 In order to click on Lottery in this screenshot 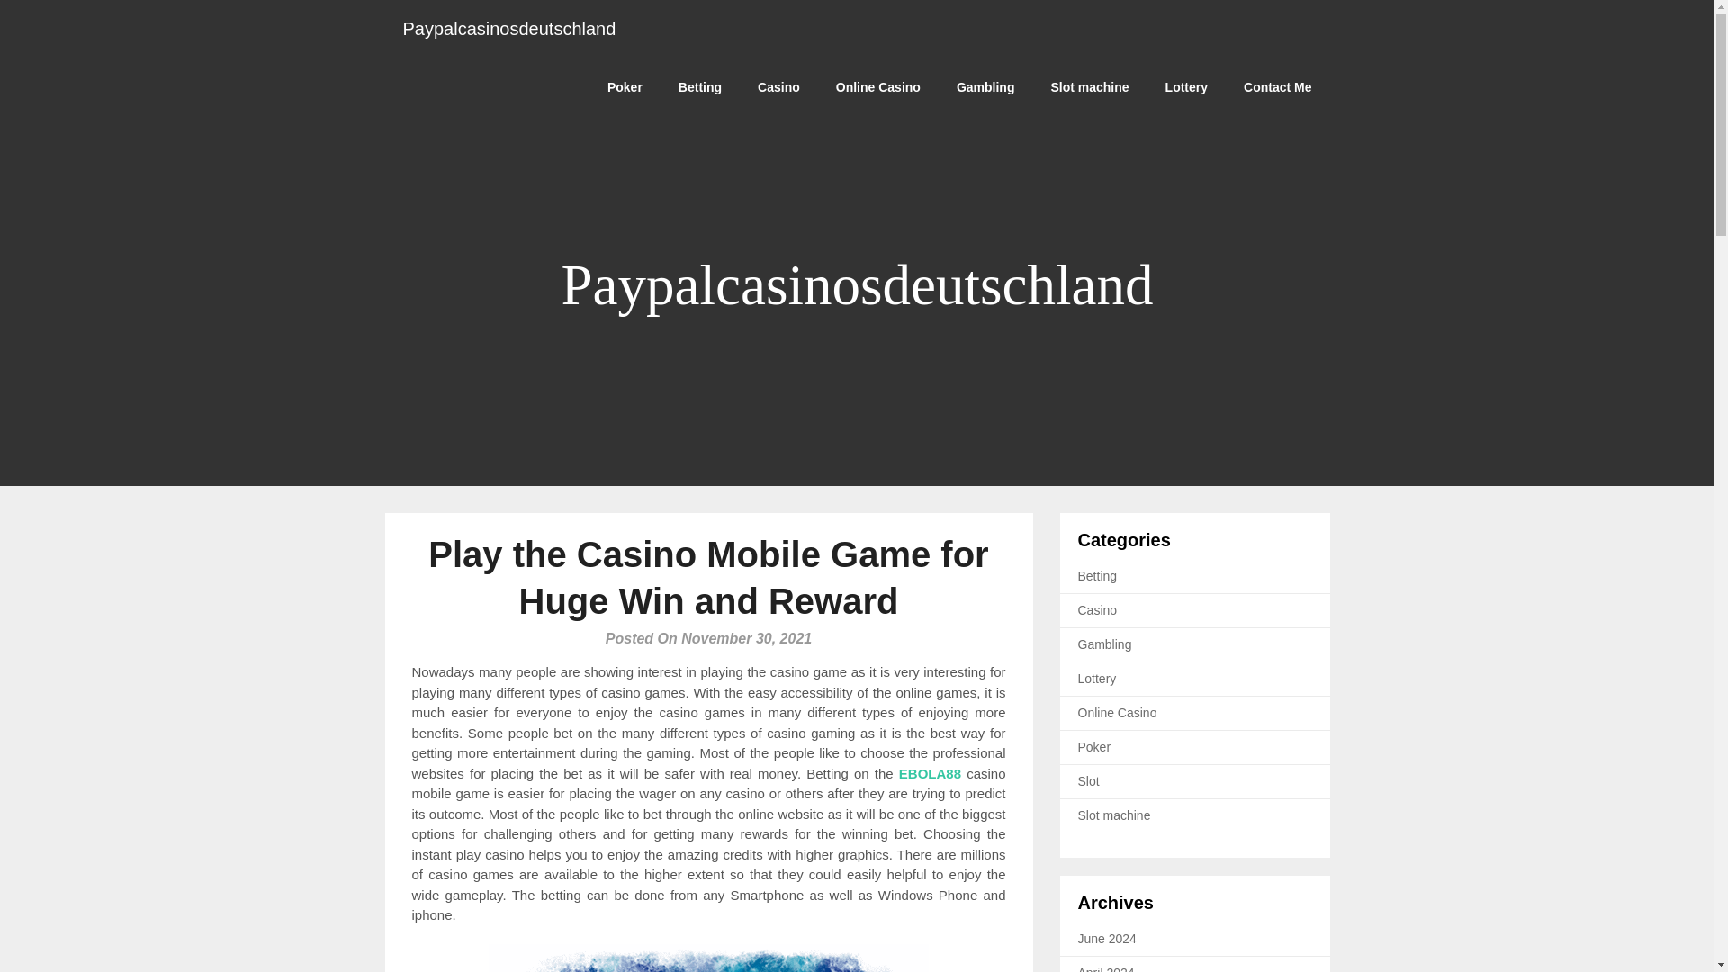, I will do `click(1186, 86)`.